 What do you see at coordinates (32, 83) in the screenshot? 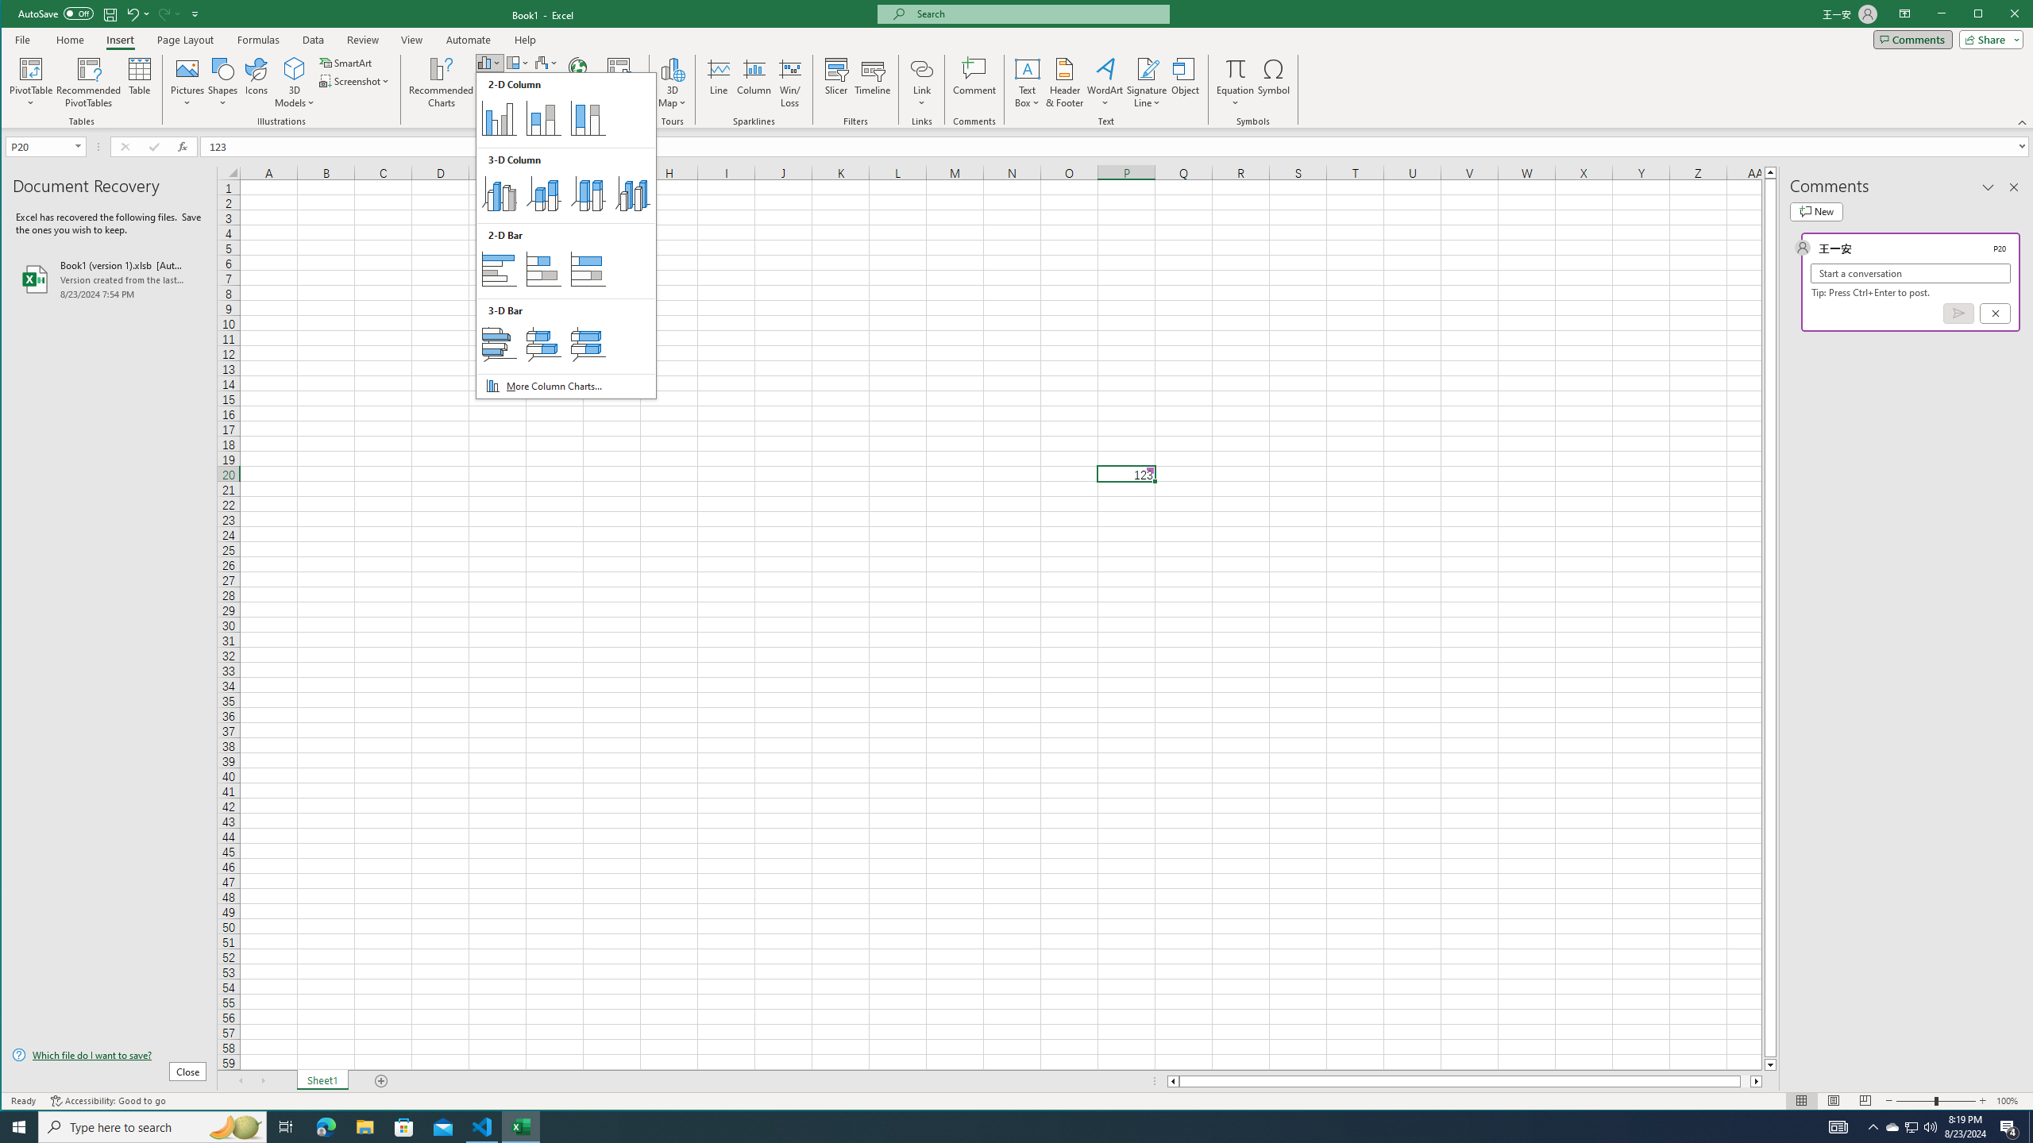
I see `PivotTable` at bounding box center [32, 83].